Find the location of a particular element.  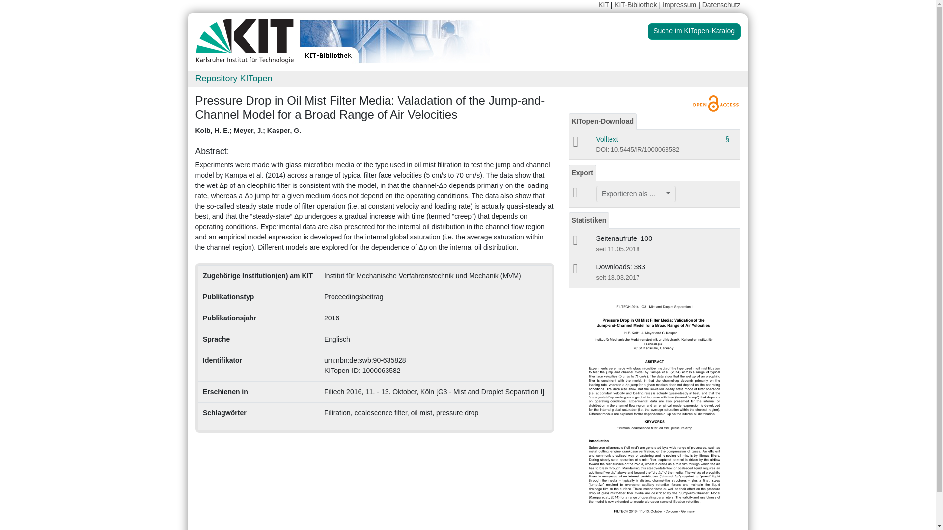

KITopen-Download is located at coordinates (603, 121).